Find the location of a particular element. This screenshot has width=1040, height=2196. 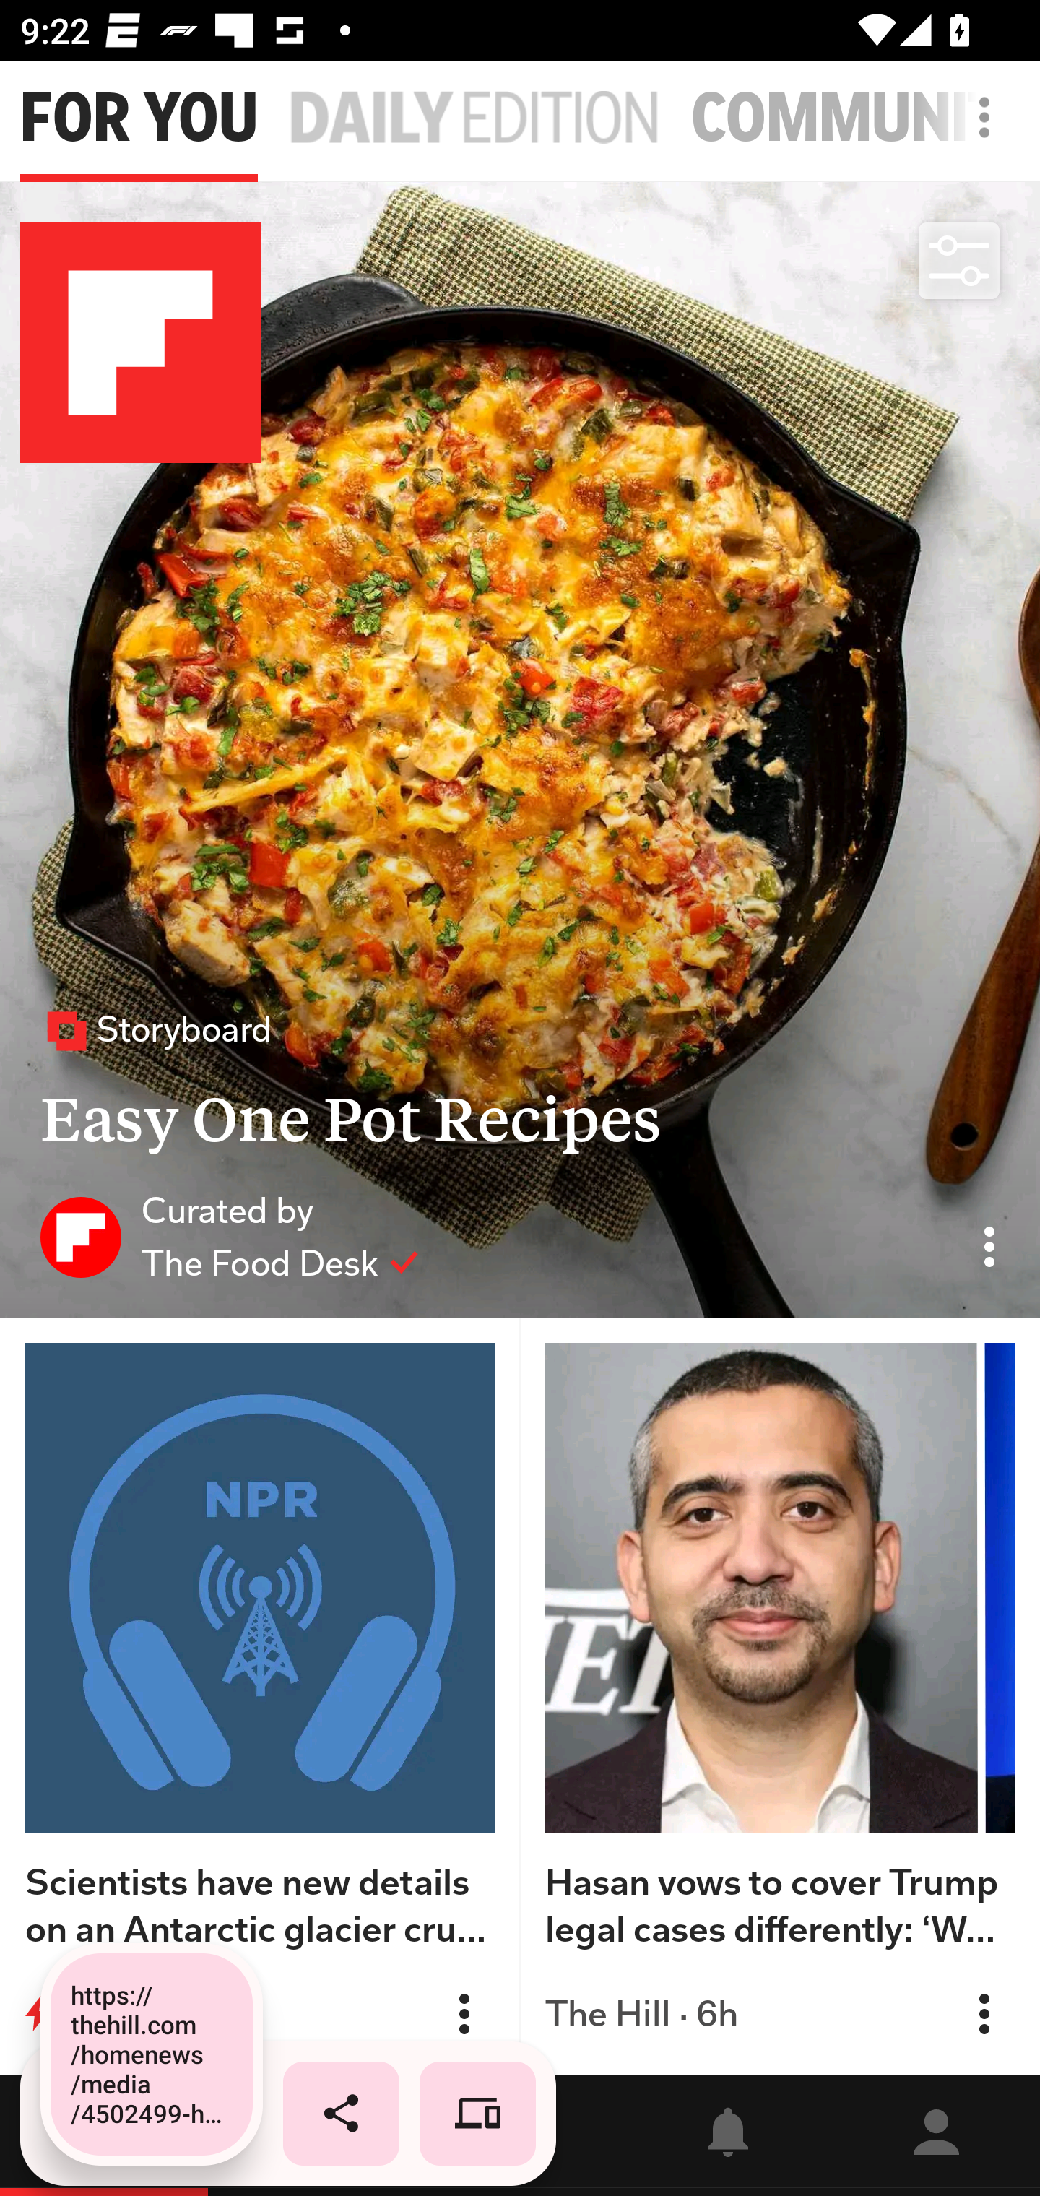

Curated by The Food Desk is located at coordinates (230, 1236).